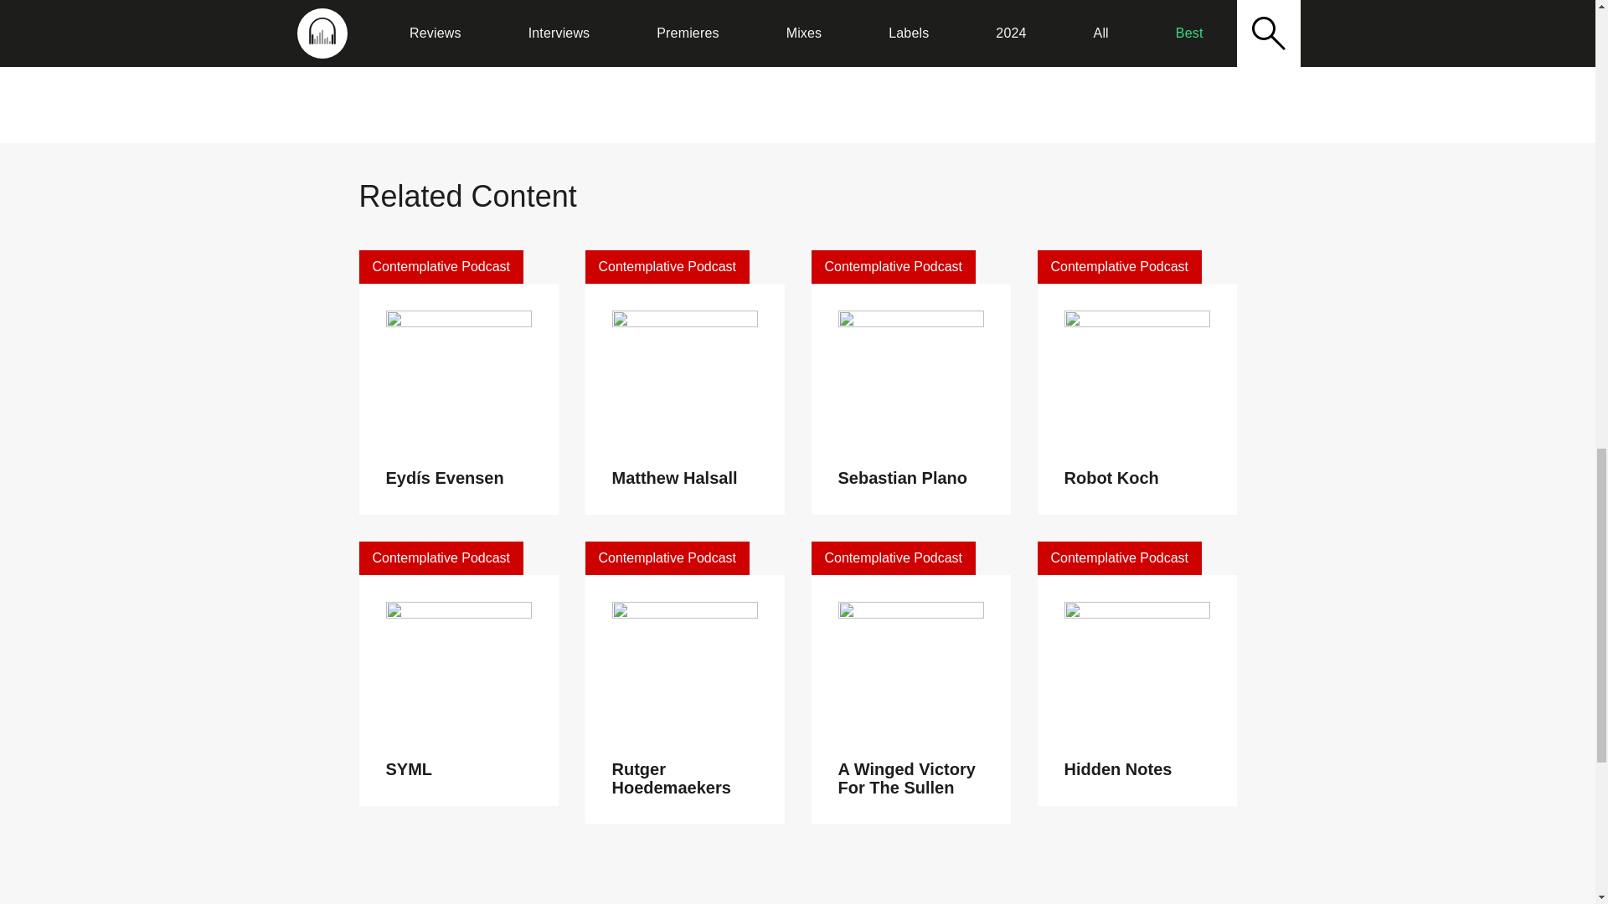 The width and height of the screenshot is (1608, 904). I want to click on Rutger Hoedemaekers, so click(670, 778).